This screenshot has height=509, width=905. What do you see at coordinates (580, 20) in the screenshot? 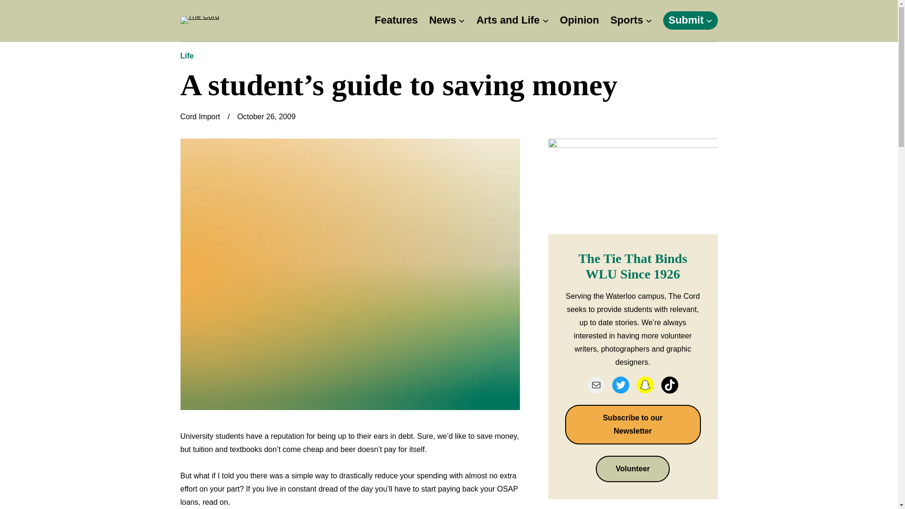
I see `Opinion` at bounding box center [580, 20].